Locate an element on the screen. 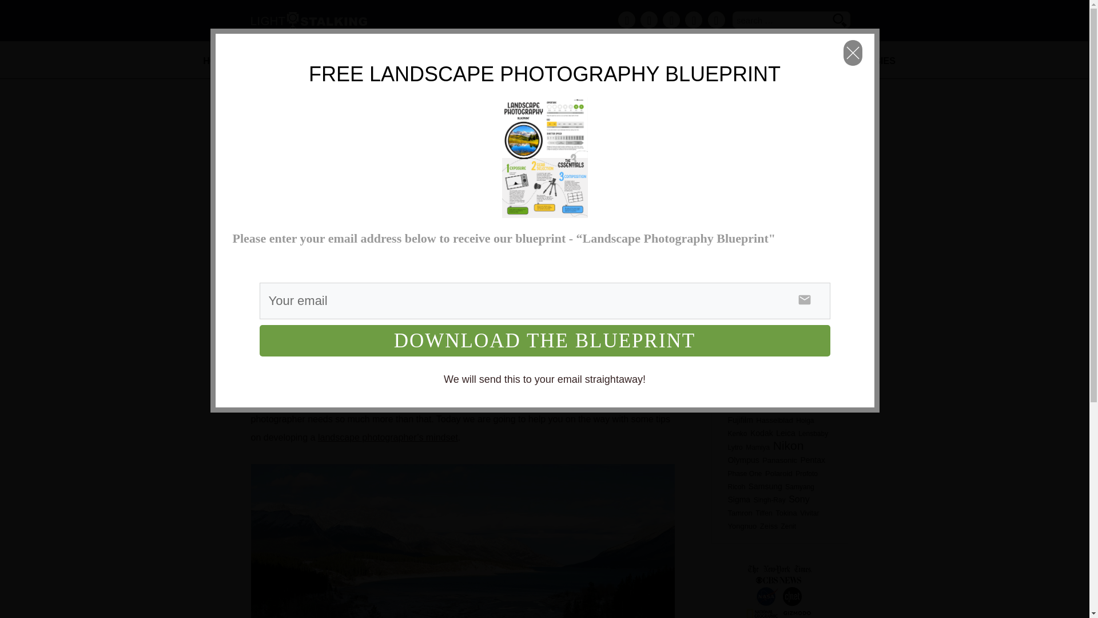 The height and width of the screenshot is (618, 1098). HOME is located at coordinates (216, 61).